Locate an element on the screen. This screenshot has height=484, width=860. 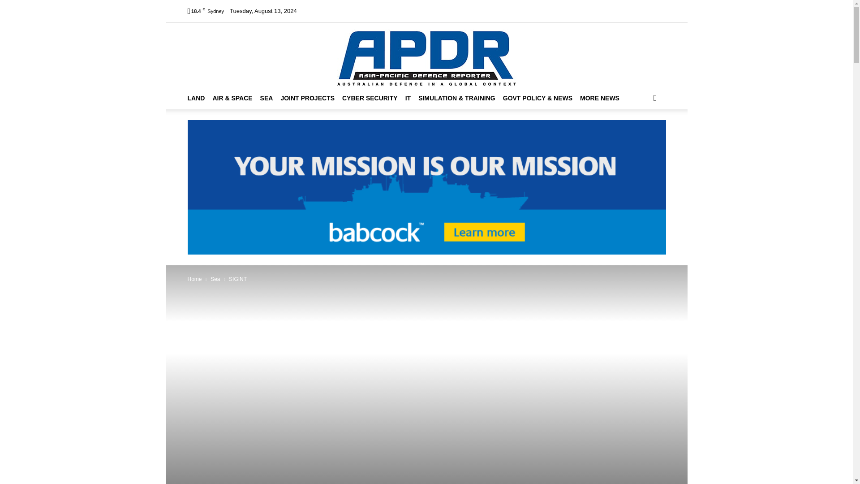
SEA is located at coordinates (271, 98).